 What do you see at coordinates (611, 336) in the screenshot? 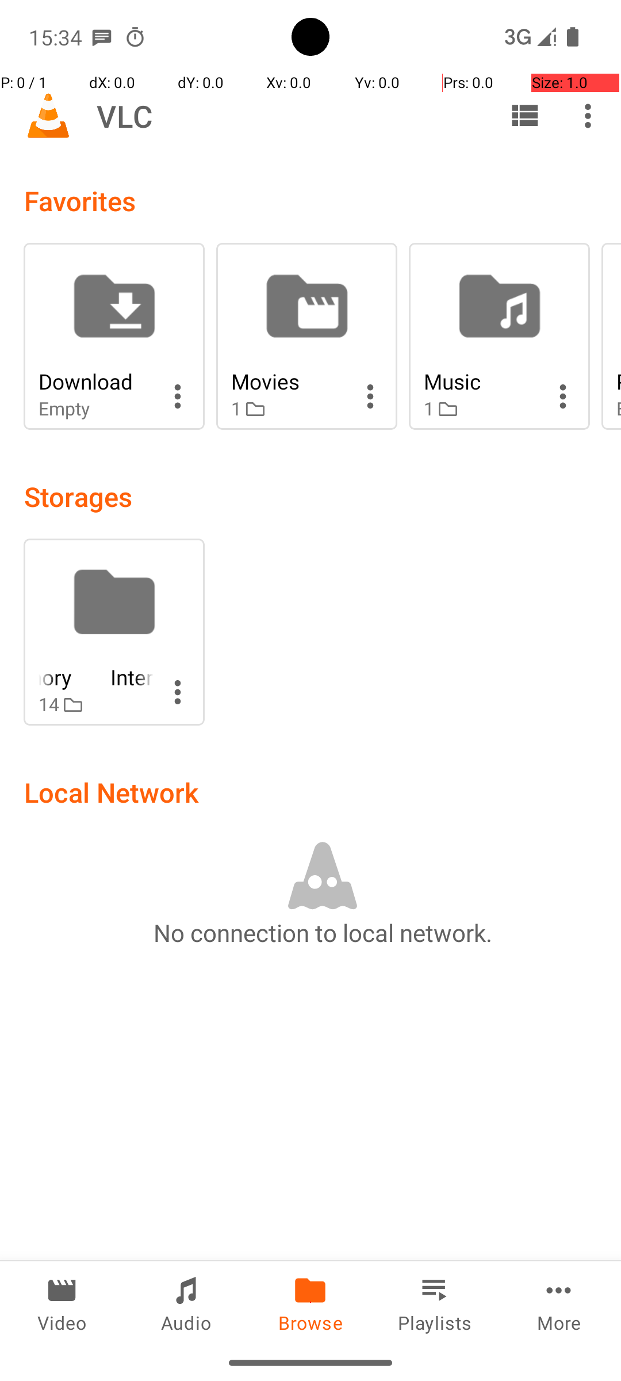
I see `Favorite: Podcasts, Empty` at bounding box center [611, 336].